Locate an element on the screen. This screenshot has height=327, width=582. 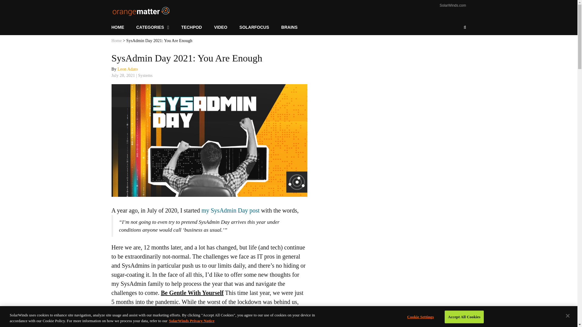
SOLARFOCUS is located at coordinates (254, 27).